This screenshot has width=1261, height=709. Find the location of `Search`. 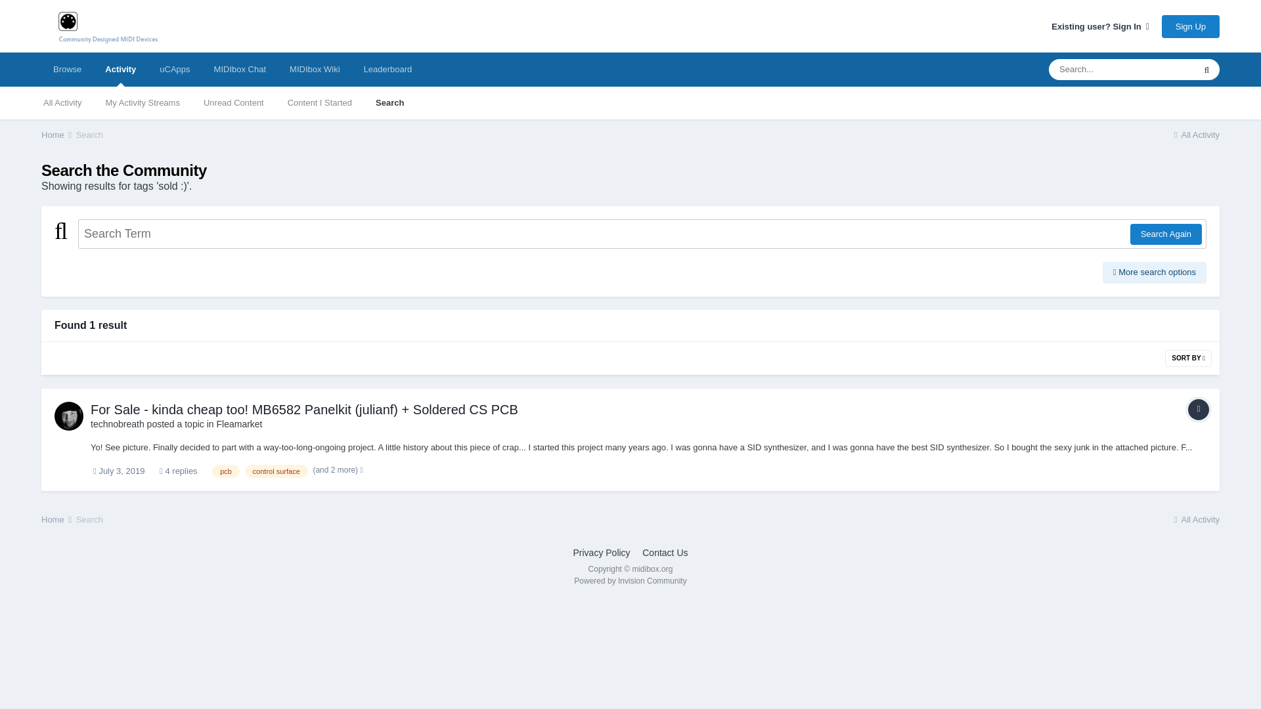

Search is located at coordinates (89, 134).